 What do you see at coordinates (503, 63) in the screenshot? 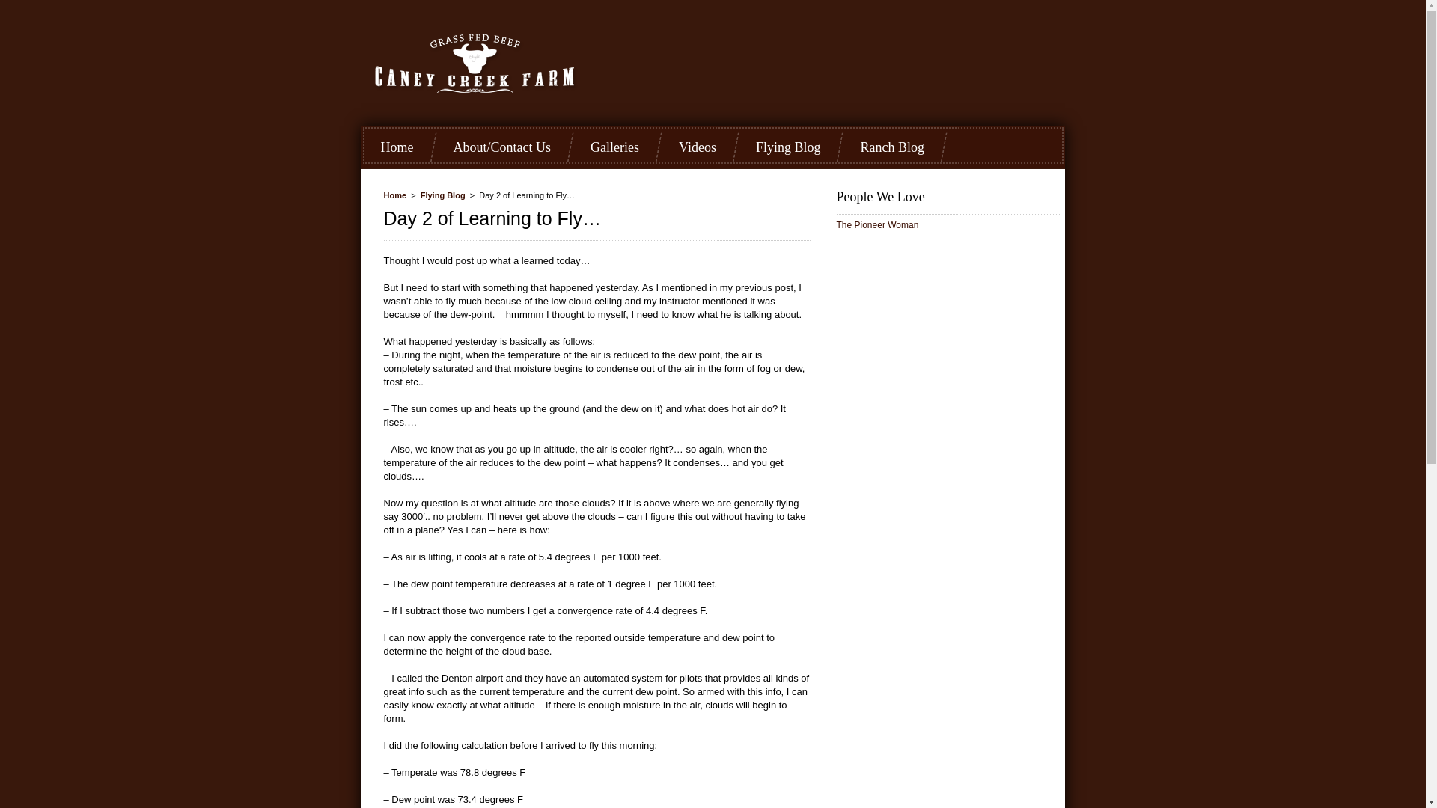
I see `Grass Fed Beef for Friends` at bounding box center [503, 63].